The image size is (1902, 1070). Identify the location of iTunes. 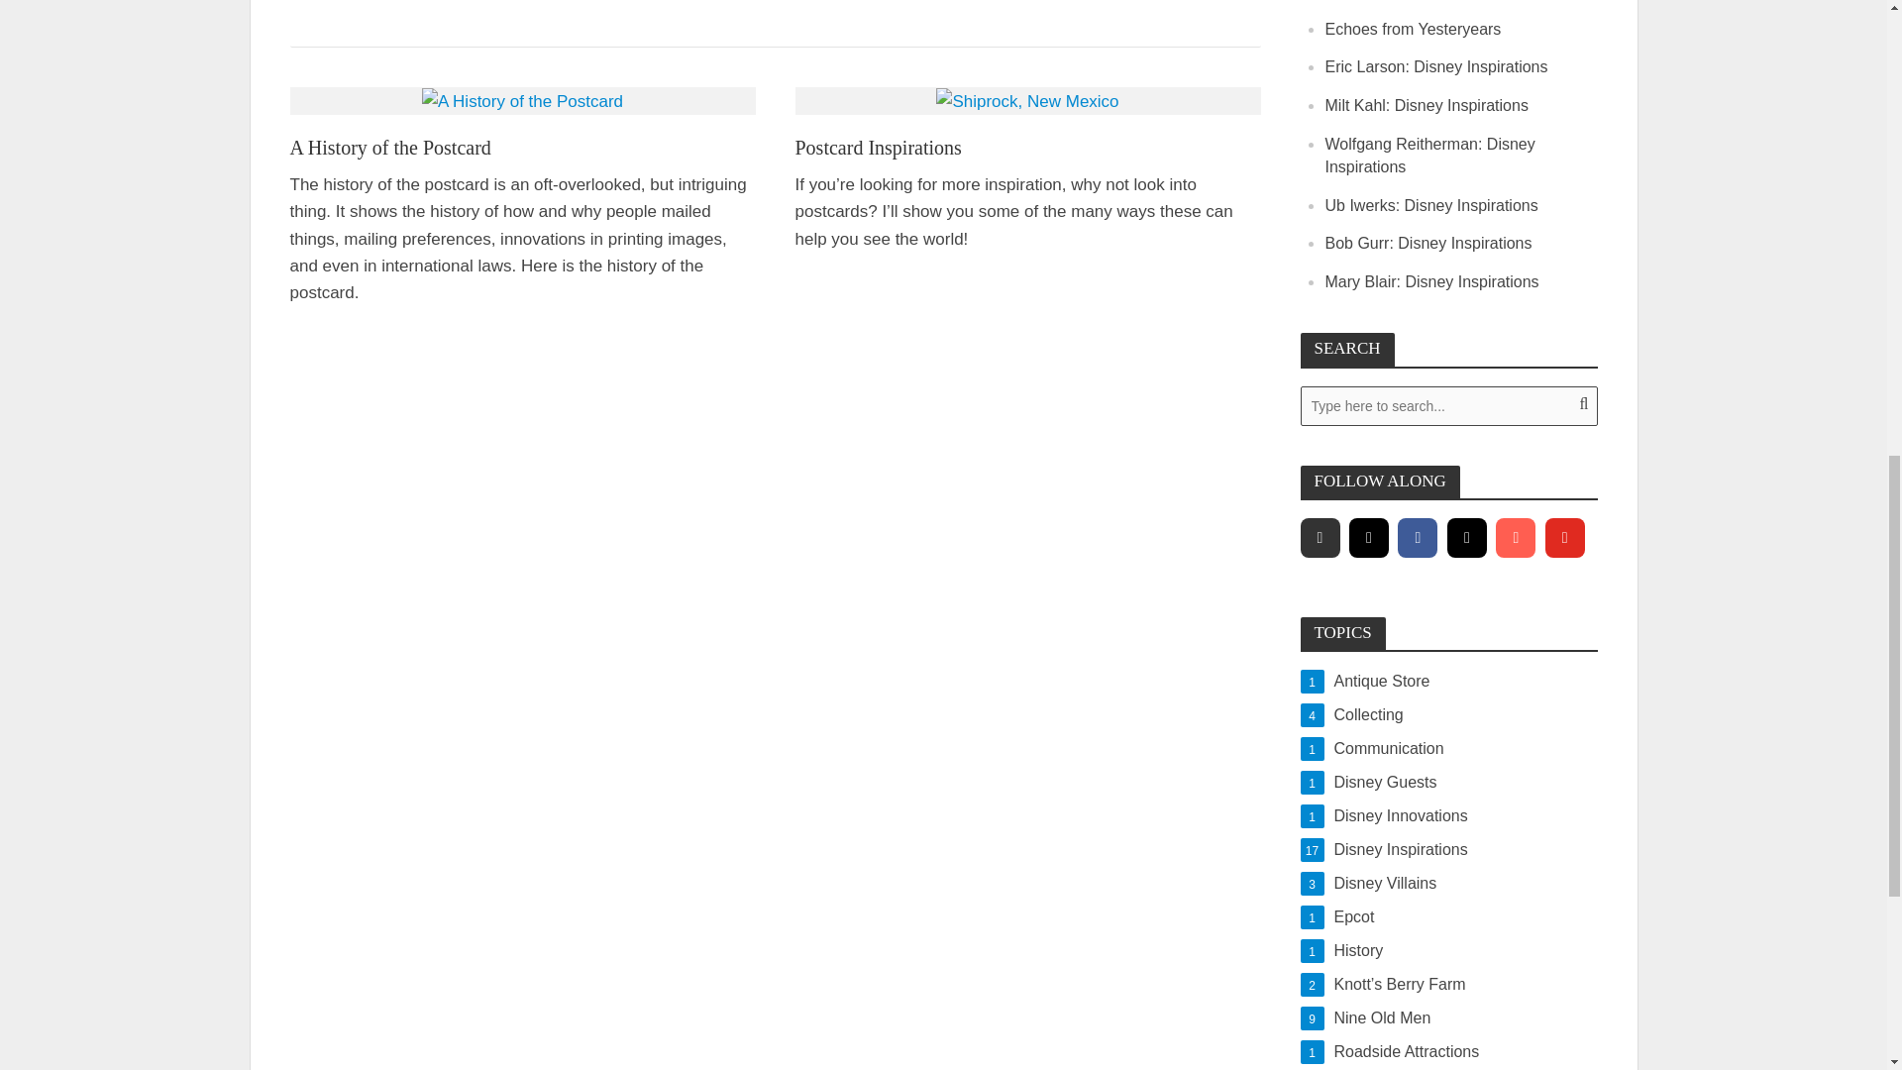
(1432, 281).